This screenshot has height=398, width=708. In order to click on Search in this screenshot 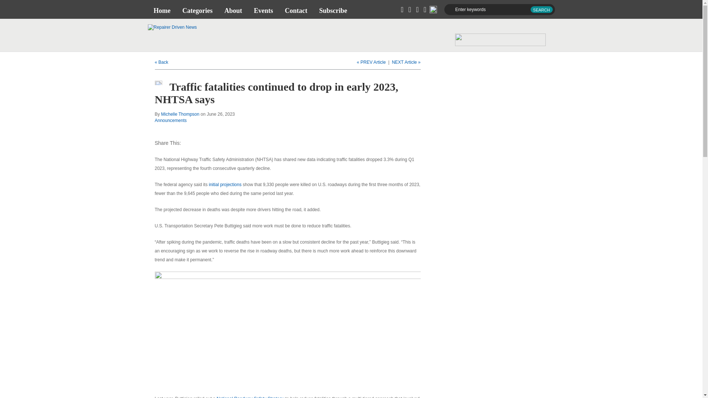, I will do `click(541, 10)`.